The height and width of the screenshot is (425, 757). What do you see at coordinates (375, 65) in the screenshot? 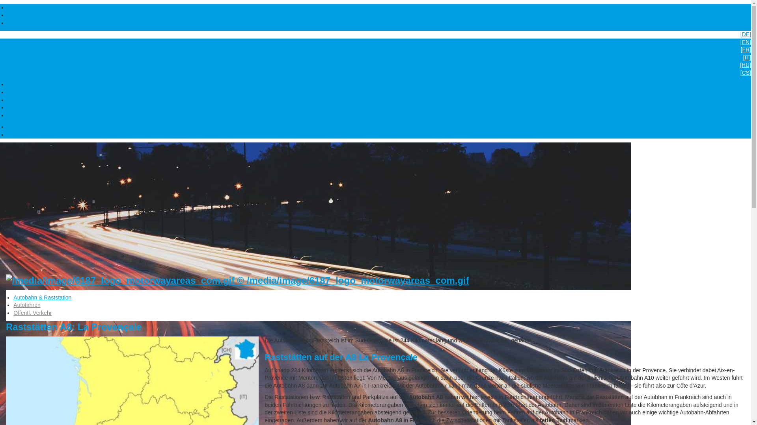
I see `[HU]` at bounding box center [375, 65].